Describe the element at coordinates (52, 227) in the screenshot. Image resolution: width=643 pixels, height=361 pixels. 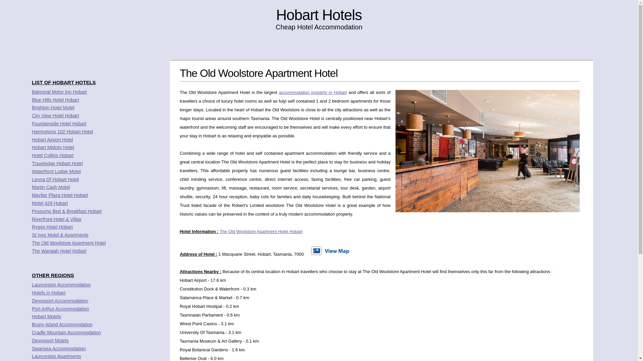
I see `Ryges Hotel Hobart` at that location.